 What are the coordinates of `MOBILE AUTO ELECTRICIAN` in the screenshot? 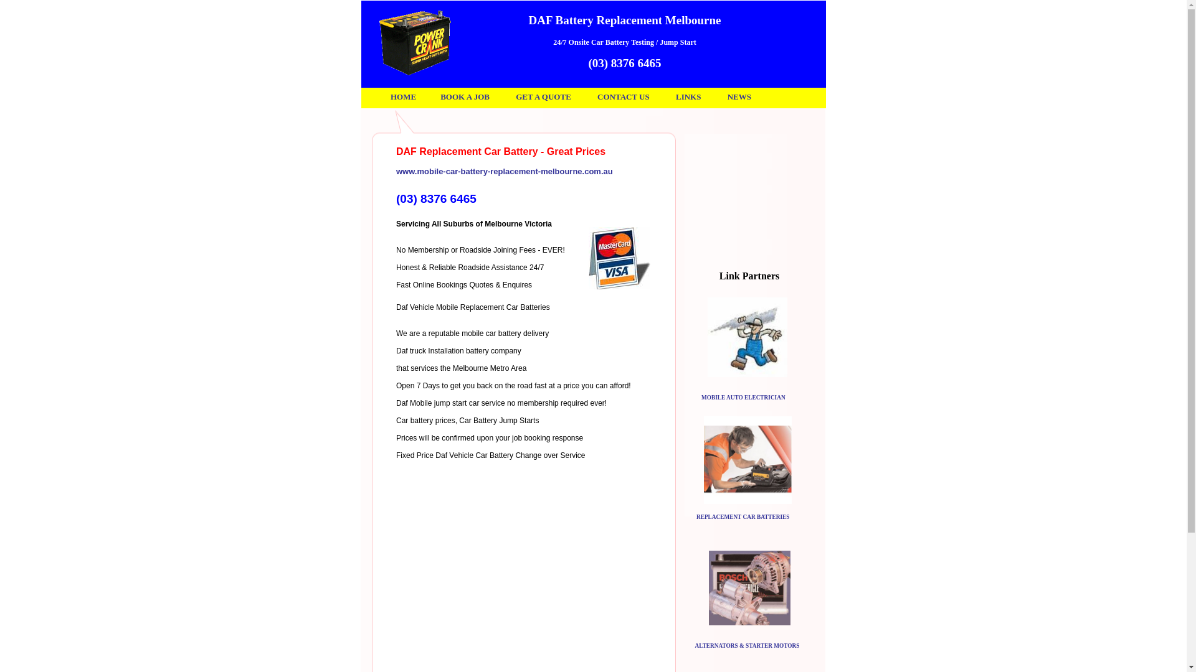 It's located at (744, 398).